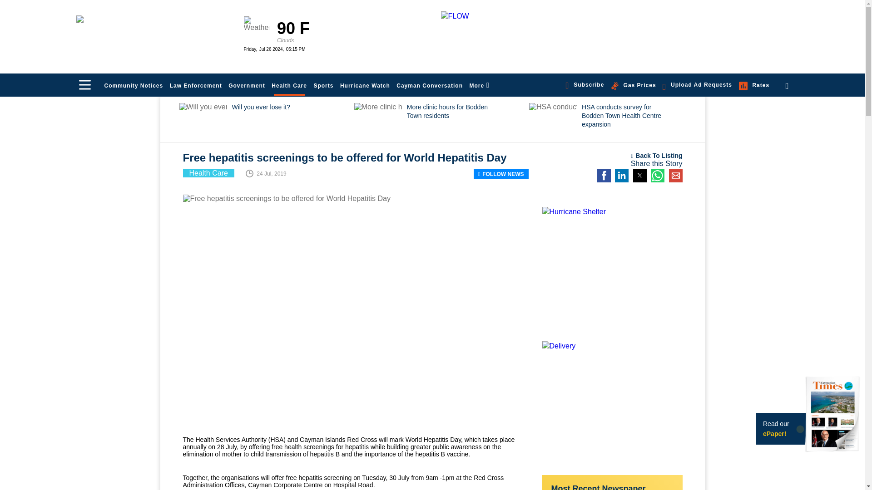 The height and width of the screenshot is (490, 872). What do you see at coordinates (247, 85) in the screenshot?
I see `Government` at bounding box center [247, 85].